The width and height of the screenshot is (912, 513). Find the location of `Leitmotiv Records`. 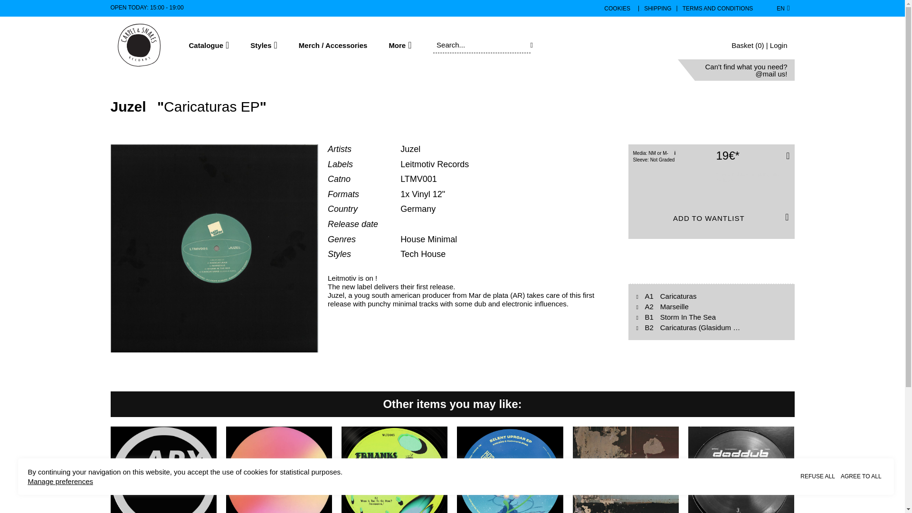

Leitmotiv Records is located at coordinates (434, 164).